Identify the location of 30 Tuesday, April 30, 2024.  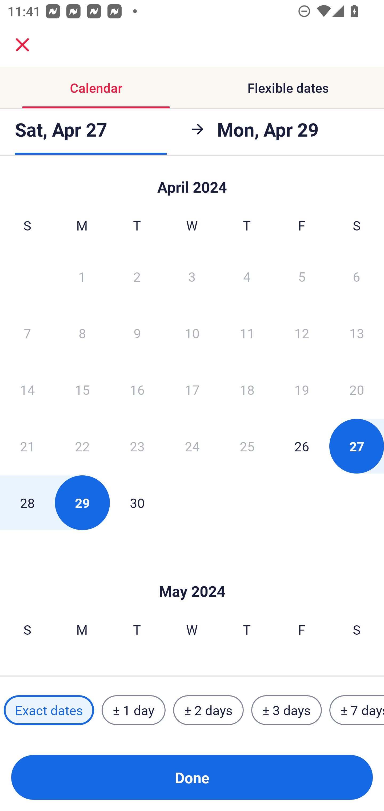
(137, 503).